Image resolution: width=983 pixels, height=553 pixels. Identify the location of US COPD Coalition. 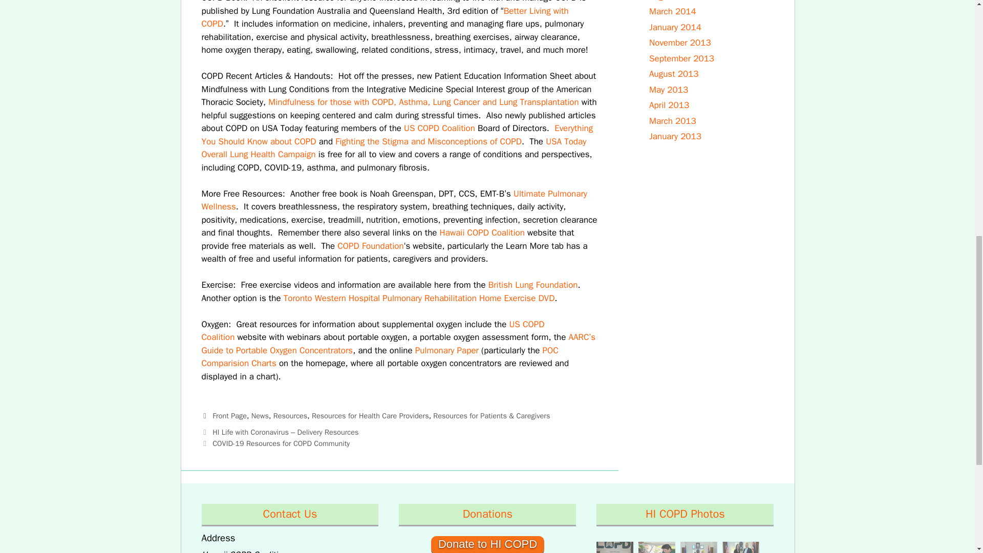
(439, 128).